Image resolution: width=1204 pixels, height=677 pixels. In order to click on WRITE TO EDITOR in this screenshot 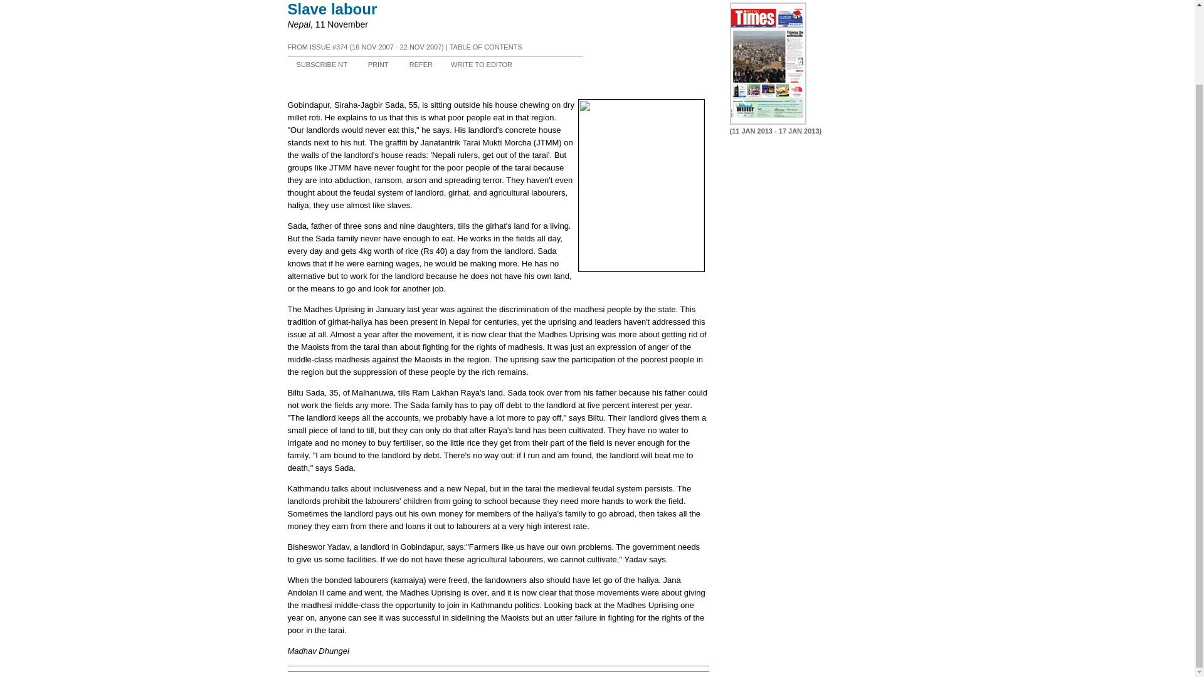, I will do `click(482, 65)`.